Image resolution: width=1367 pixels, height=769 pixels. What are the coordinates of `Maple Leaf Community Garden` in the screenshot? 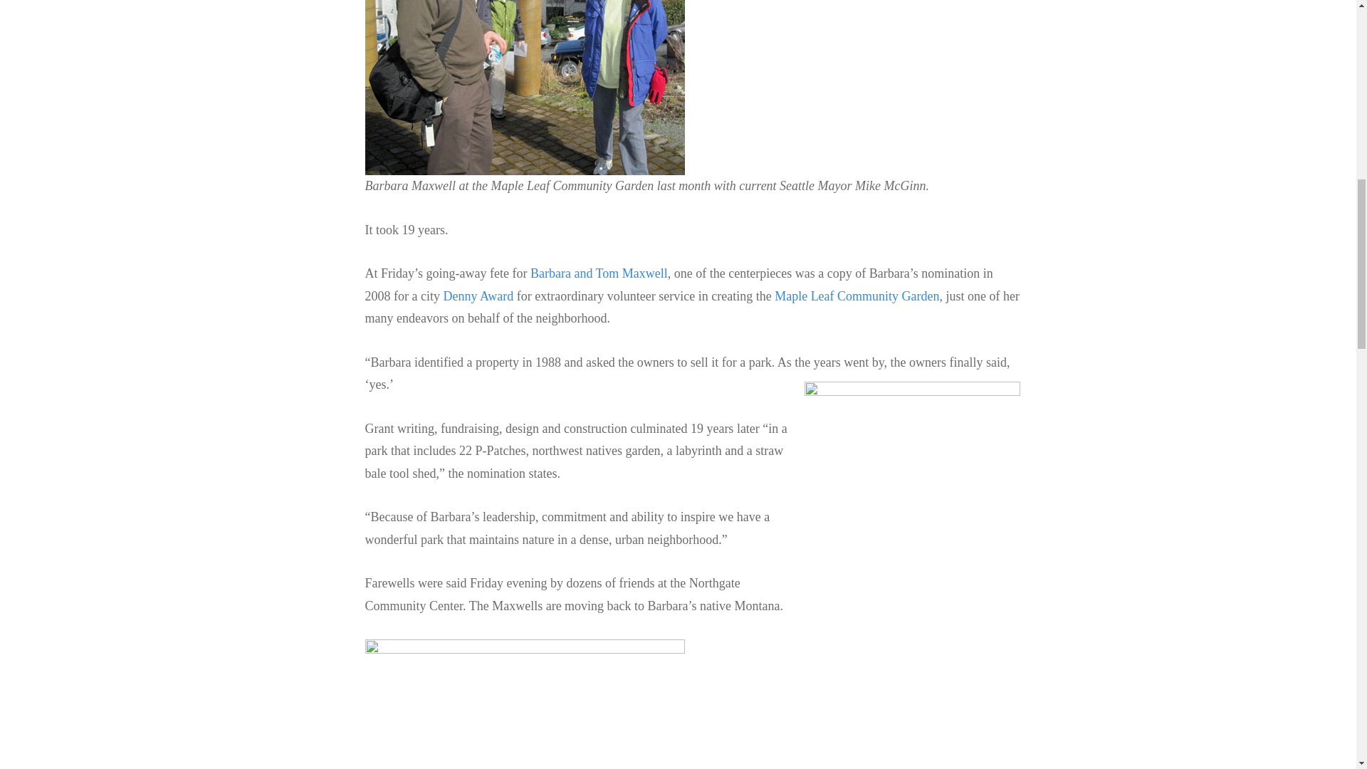 It's located at (857, 296).